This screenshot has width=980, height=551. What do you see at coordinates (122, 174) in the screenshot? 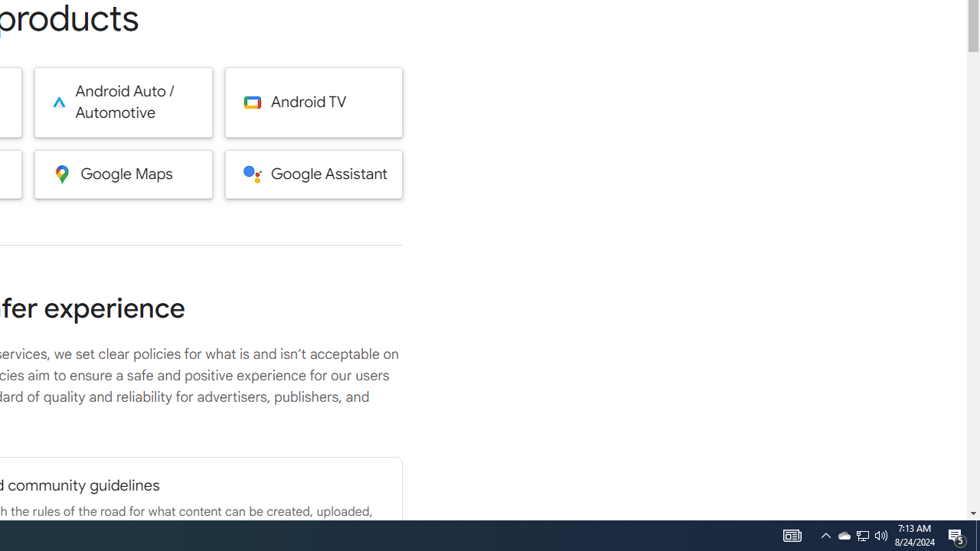
I see `Google Maps` at bounding box center [122, 174].